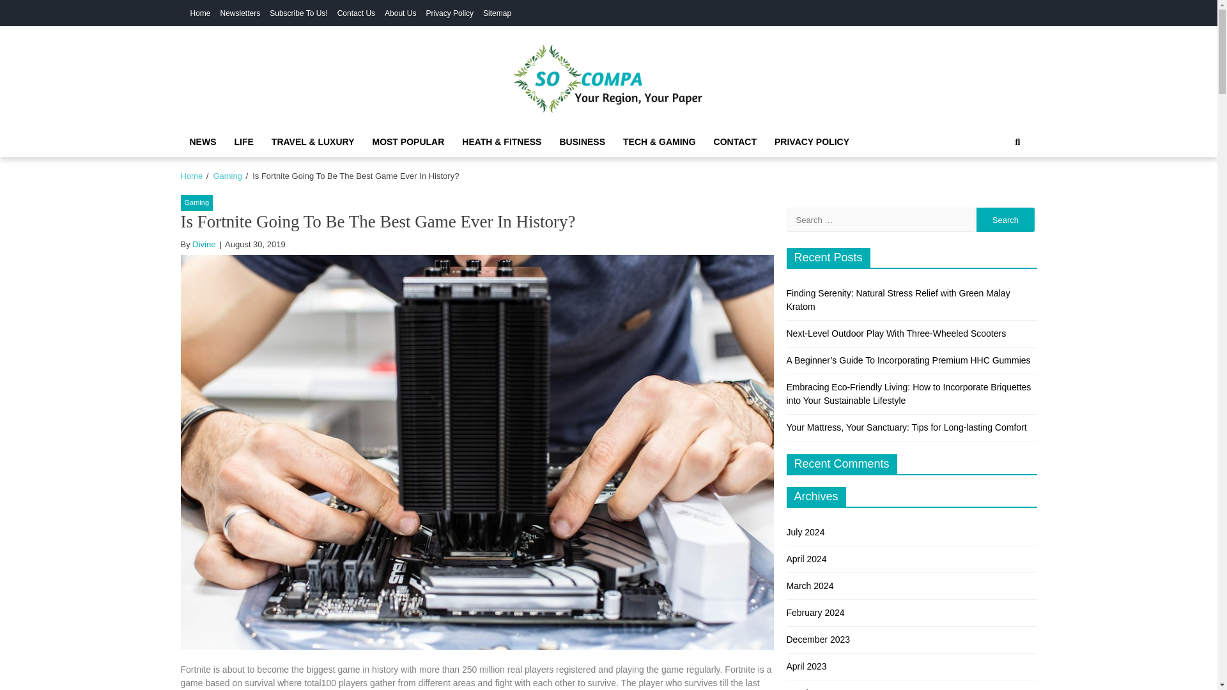 This screenshot has width=1227, height=690. I want to click on Search, so click(1005, 220).